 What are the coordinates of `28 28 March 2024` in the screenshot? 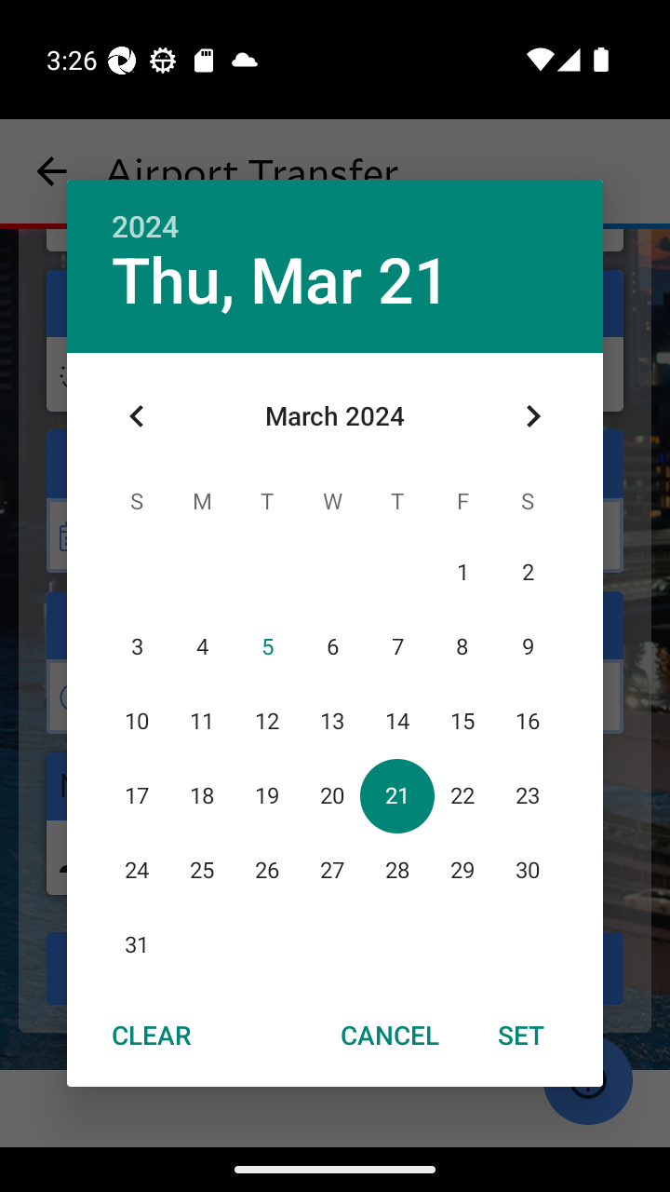 It's located at (396, 870).